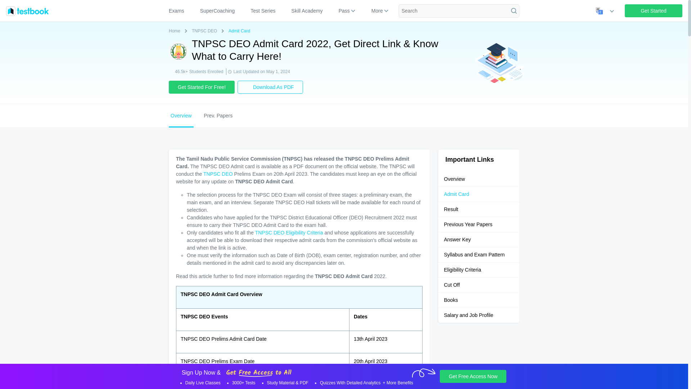 The height and width of the screenshot is (389, 691). I want to click on Get Started, so click(654, 10).